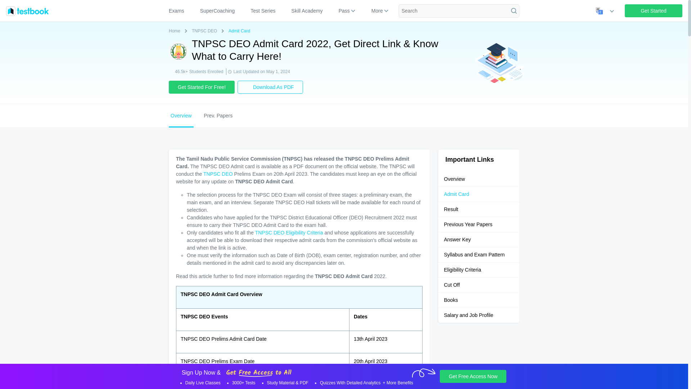 The height and width of the screenshot is (389, 691). I want to click on Get Started, so click(654, 10).